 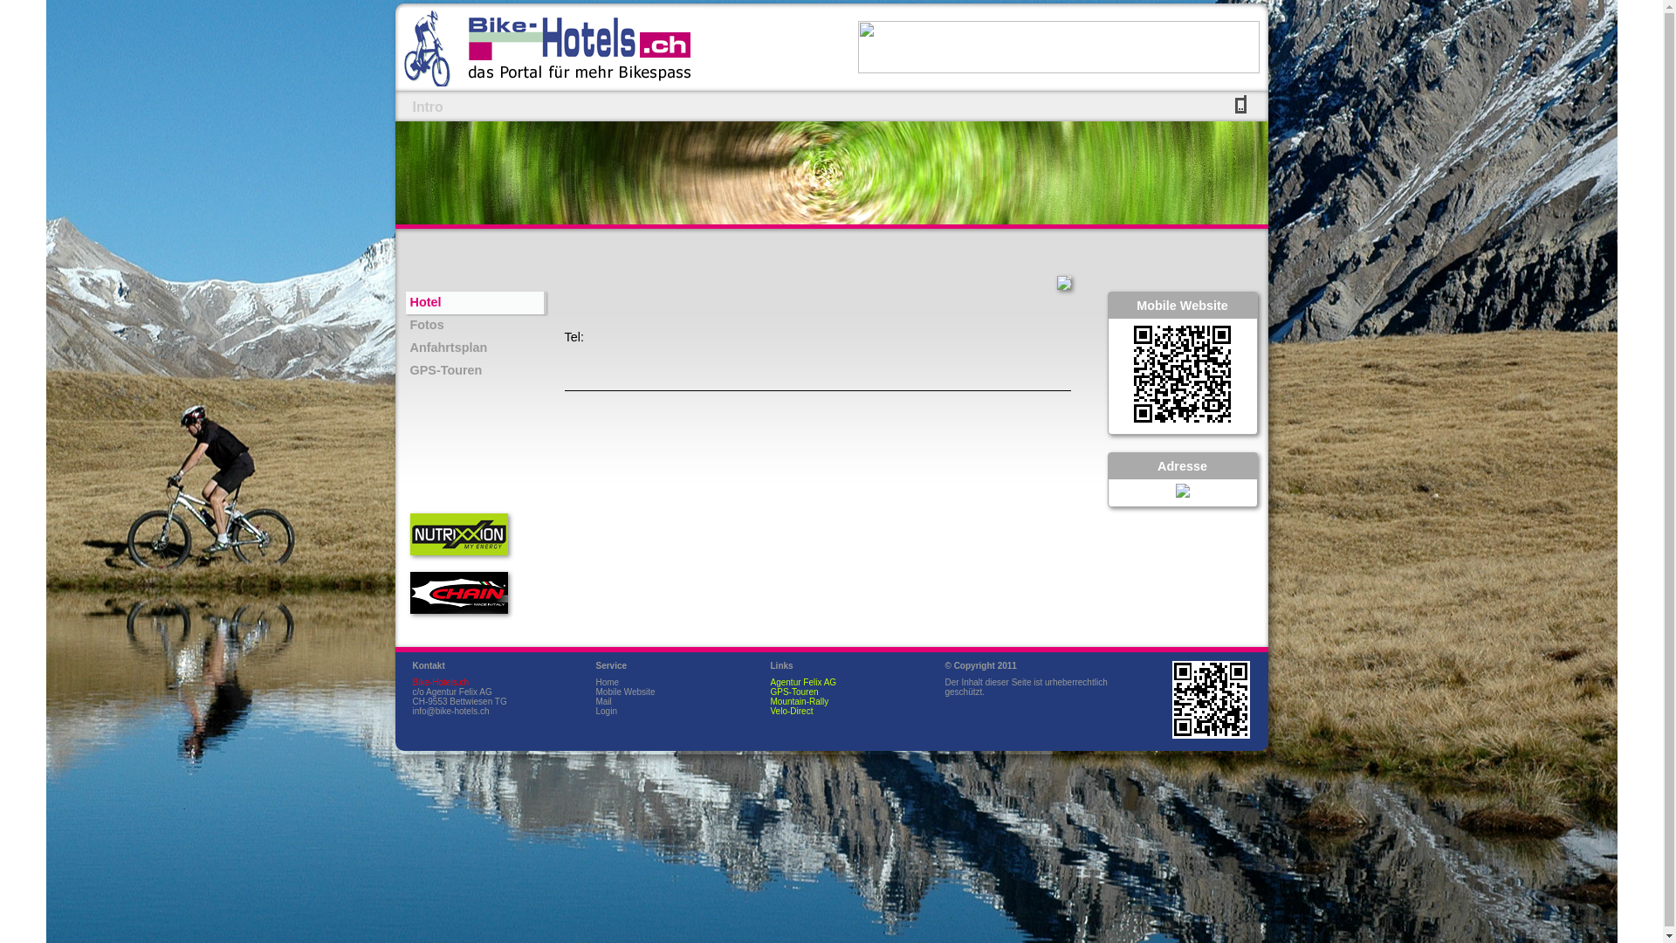 I want to click on Mail, so click(x=603, y=702).